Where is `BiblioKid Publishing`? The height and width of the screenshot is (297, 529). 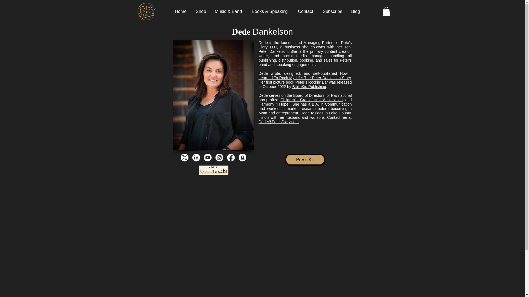
BiblioKid Publishing is located at coordinates (309, 86).